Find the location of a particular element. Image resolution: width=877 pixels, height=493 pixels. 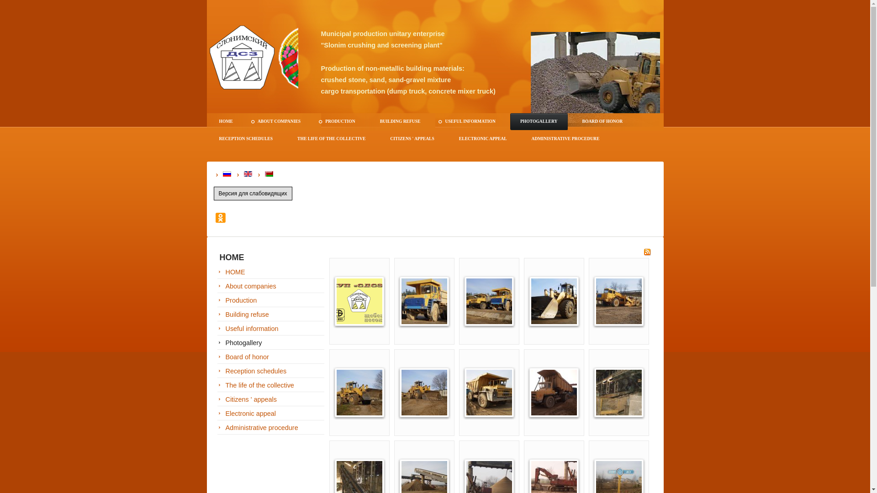

Photogallery is located at coordinates (272, 343).